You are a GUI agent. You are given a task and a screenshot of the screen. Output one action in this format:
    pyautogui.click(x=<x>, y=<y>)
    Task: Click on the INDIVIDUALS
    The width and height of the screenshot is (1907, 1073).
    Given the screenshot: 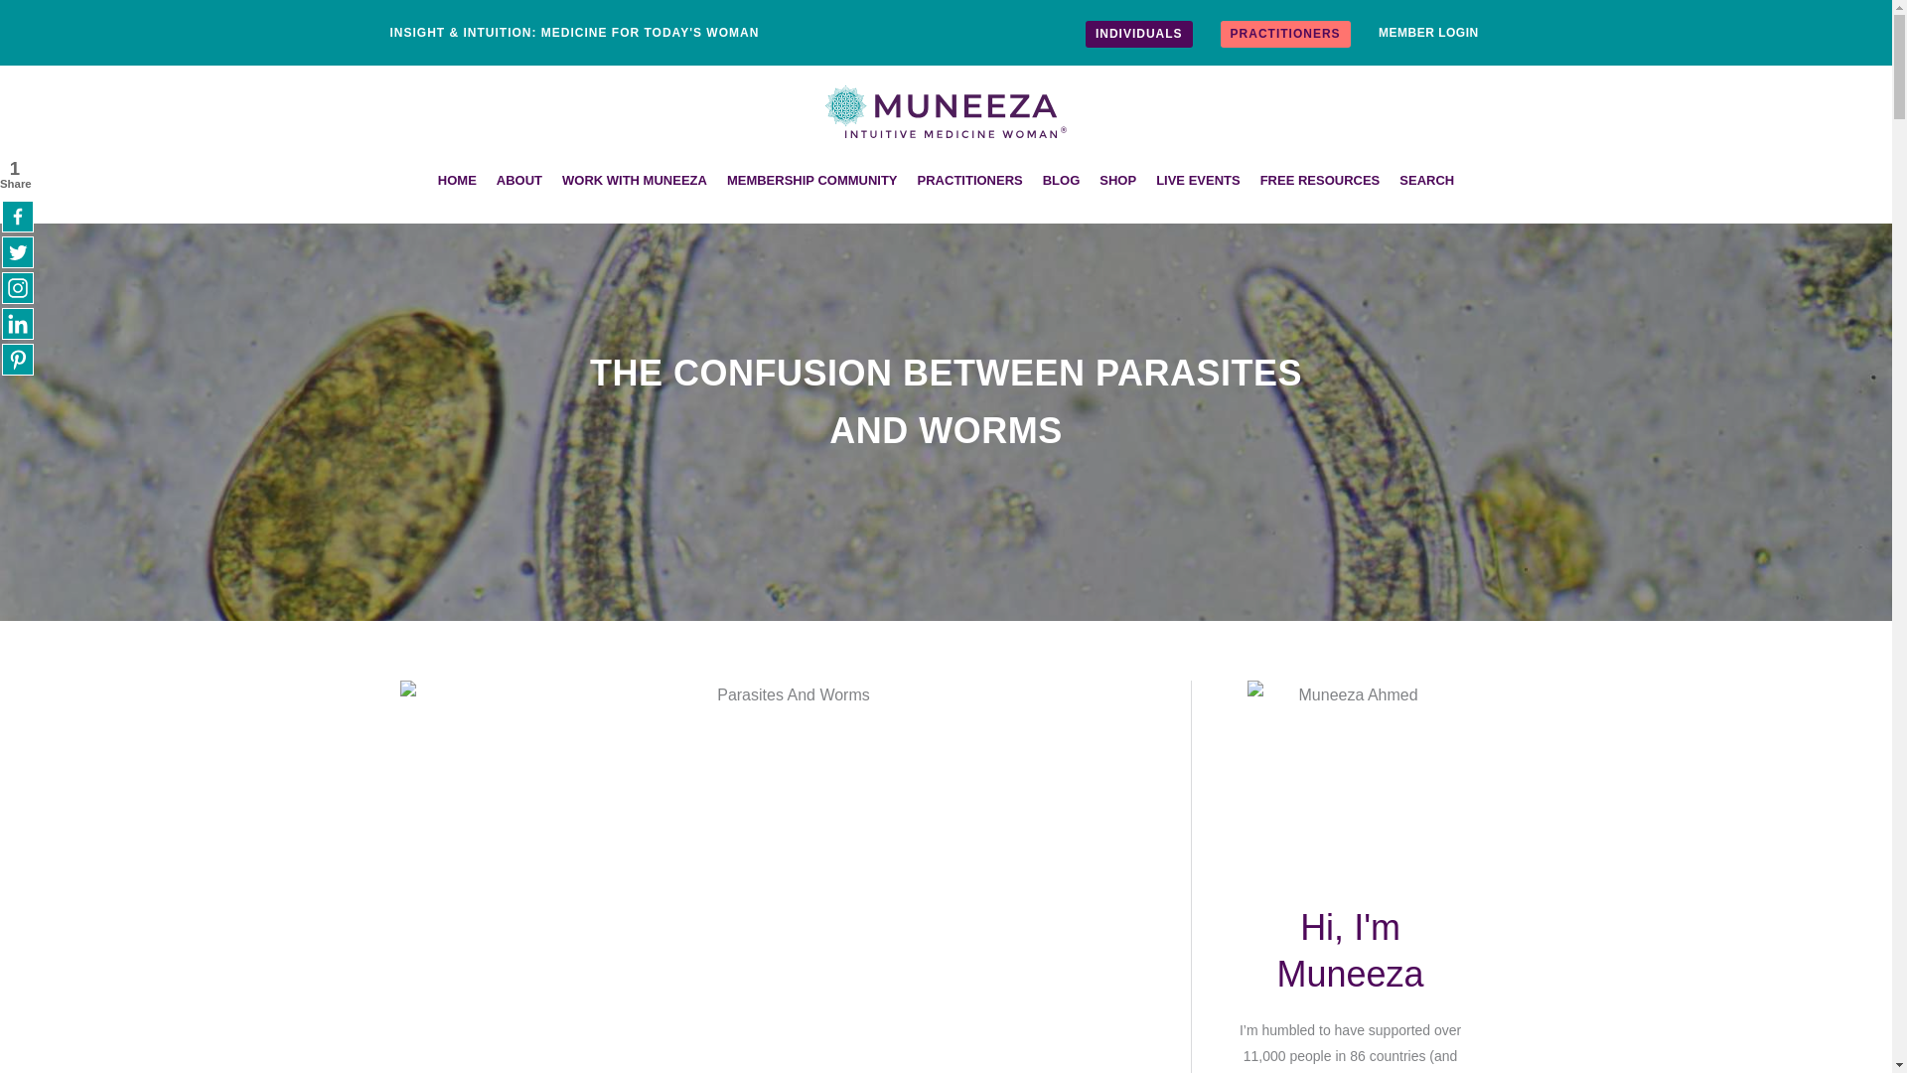 What is the action you would take?
    pyautogui.click(x=1138, y=34)
    